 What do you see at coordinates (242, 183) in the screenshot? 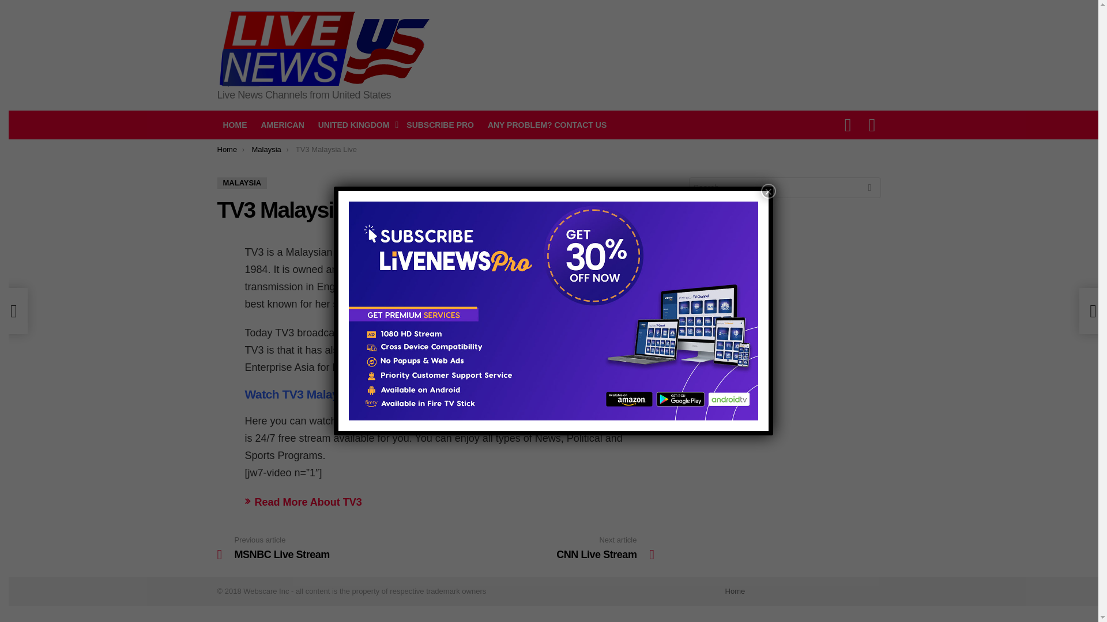
I see `SUBSCRIBE PRO` at bounding box center [242, 183].